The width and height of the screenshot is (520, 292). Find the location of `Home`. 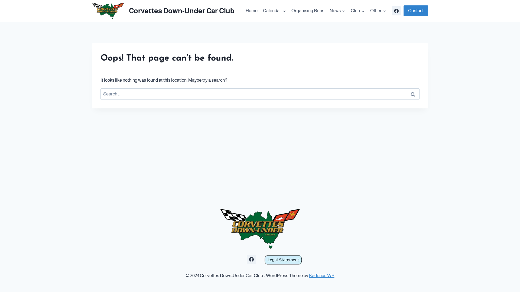

Home is located at coordinates (252, 11).